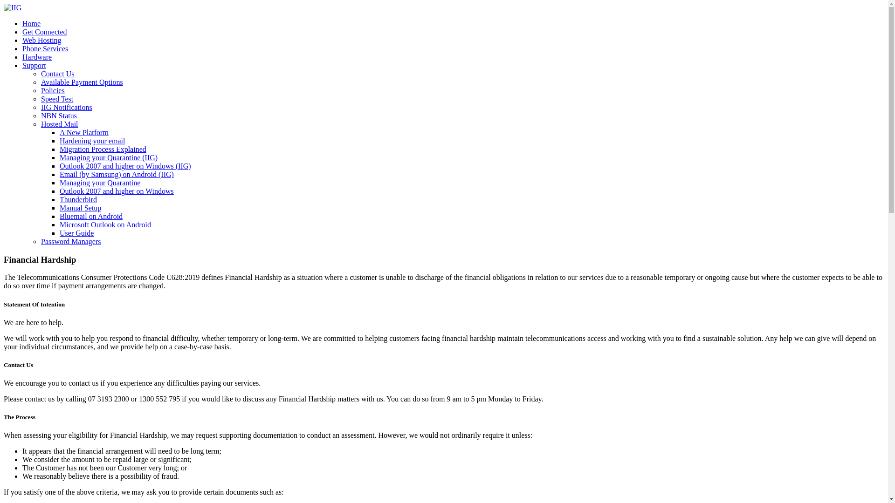 This screenshot has width=895, height=503. Describe the element at coordinates (84, 132) in the screenshot. I see `A New Platform` at that location.